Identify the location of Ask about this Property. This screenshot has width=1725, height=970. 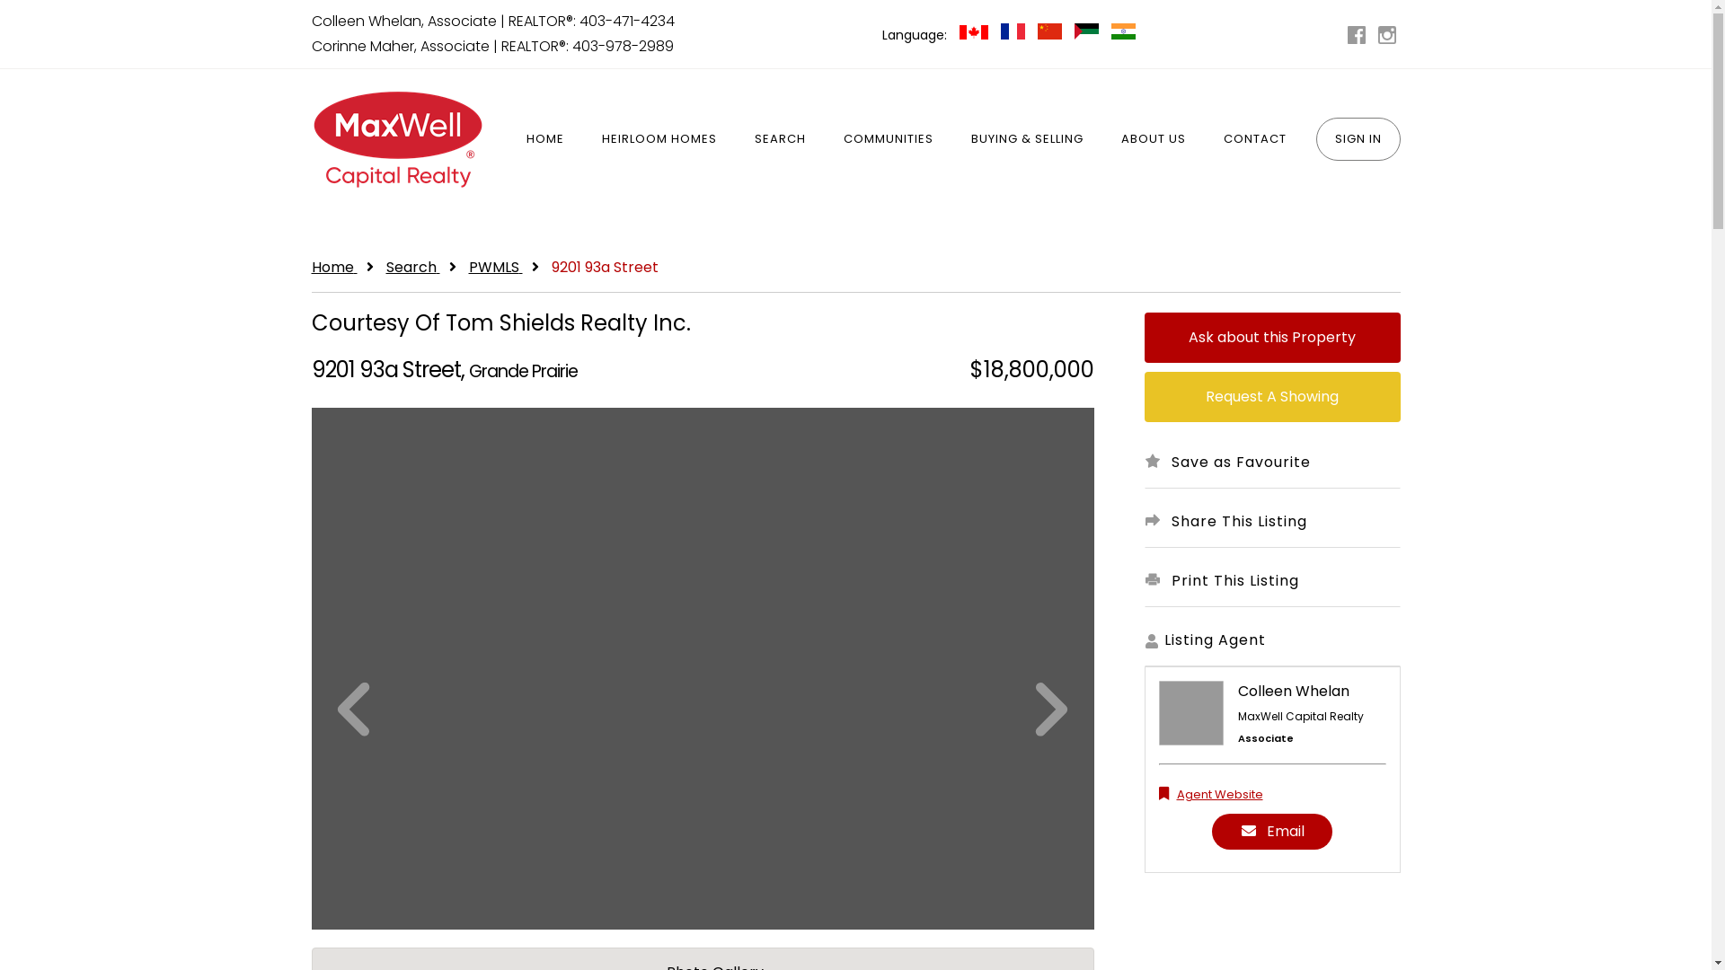
(1272, 338).